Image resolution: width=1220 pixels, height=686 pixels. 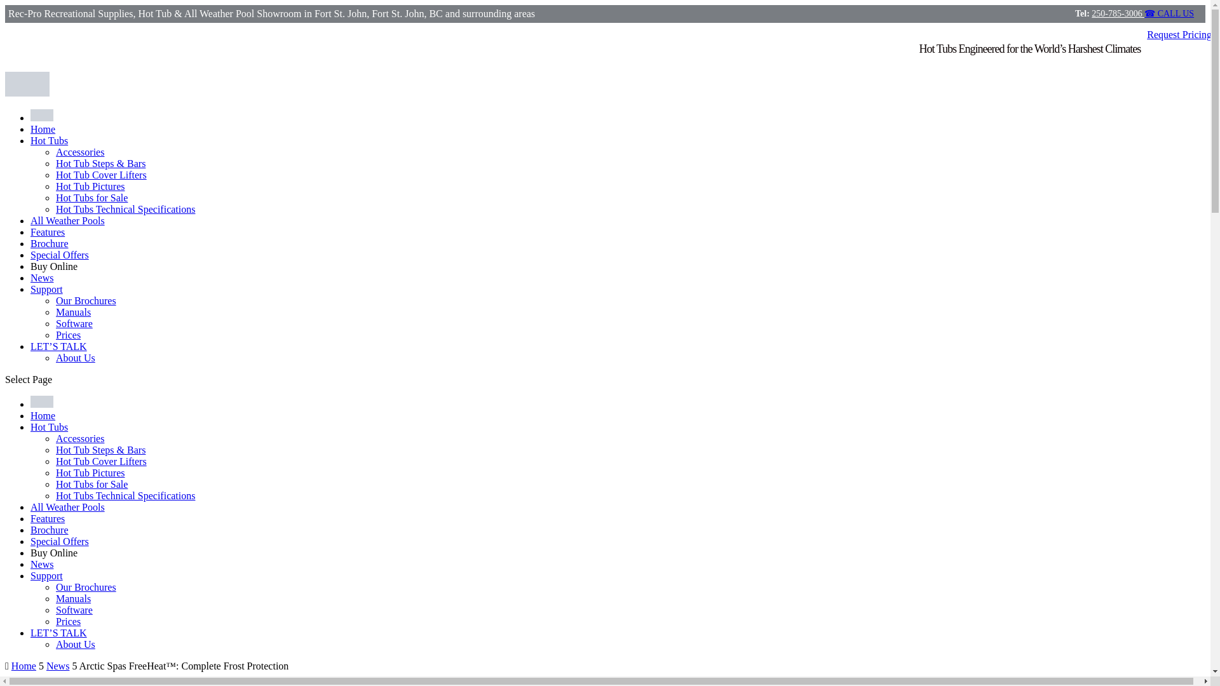 I want to click on Hot Tubs Technical Specifications, so click(x=126, y=495).